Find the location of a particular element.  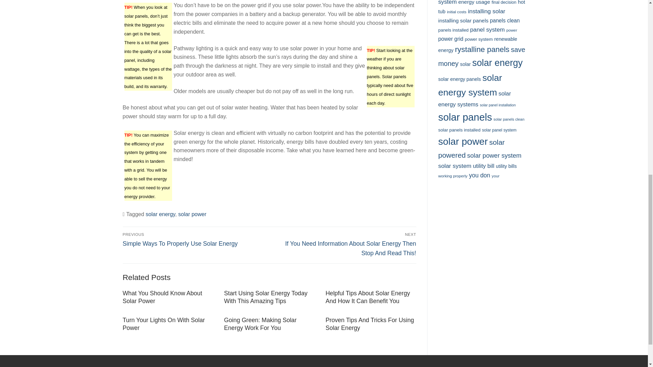

Proven Tips And Tricks For Using Solar Energy is located at coordinates (369, 324).